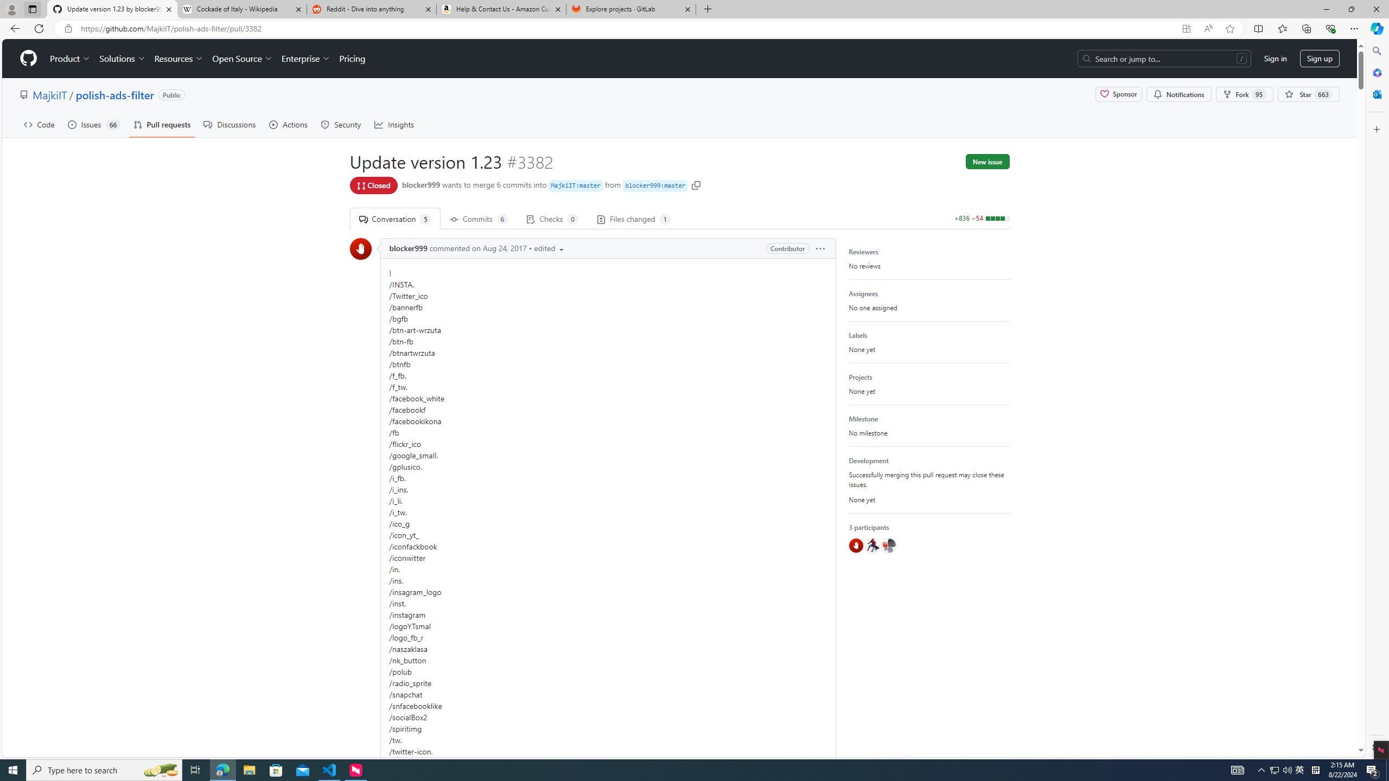  Describe the element at coordinates (696, 184) in the screenshot. I see `Copy` at that location.